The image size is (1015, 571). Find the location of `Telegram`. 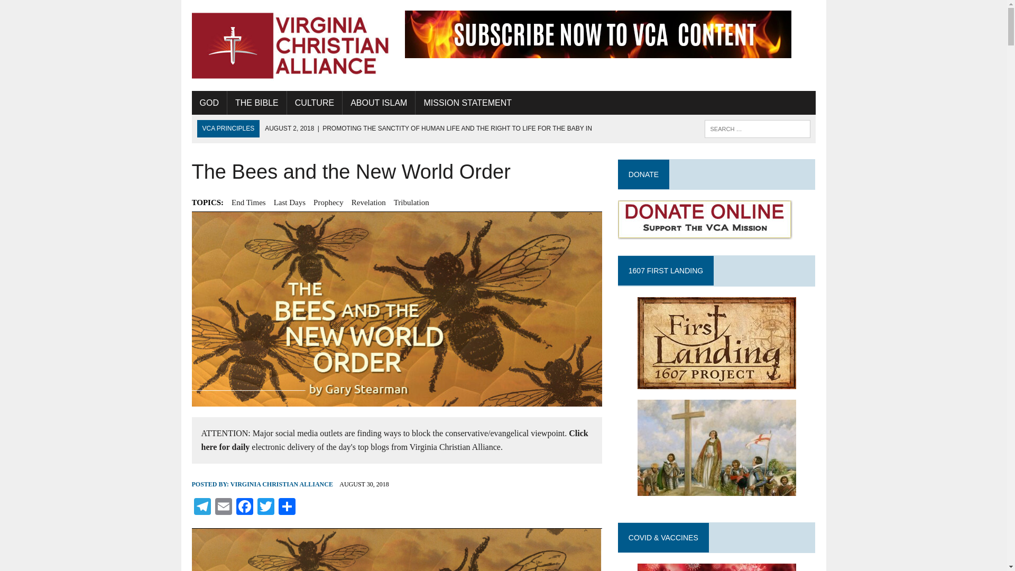

Telegram is located at coordinates (202, 508).